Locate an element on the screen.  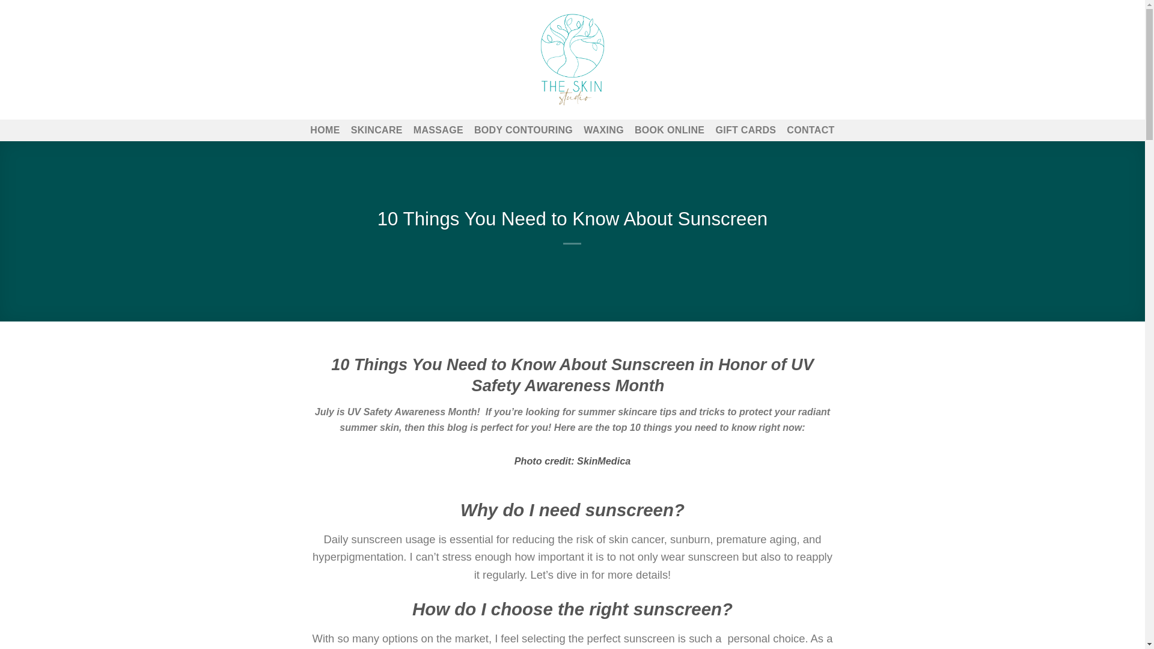
WAXING is located at coordinates (603, 130).